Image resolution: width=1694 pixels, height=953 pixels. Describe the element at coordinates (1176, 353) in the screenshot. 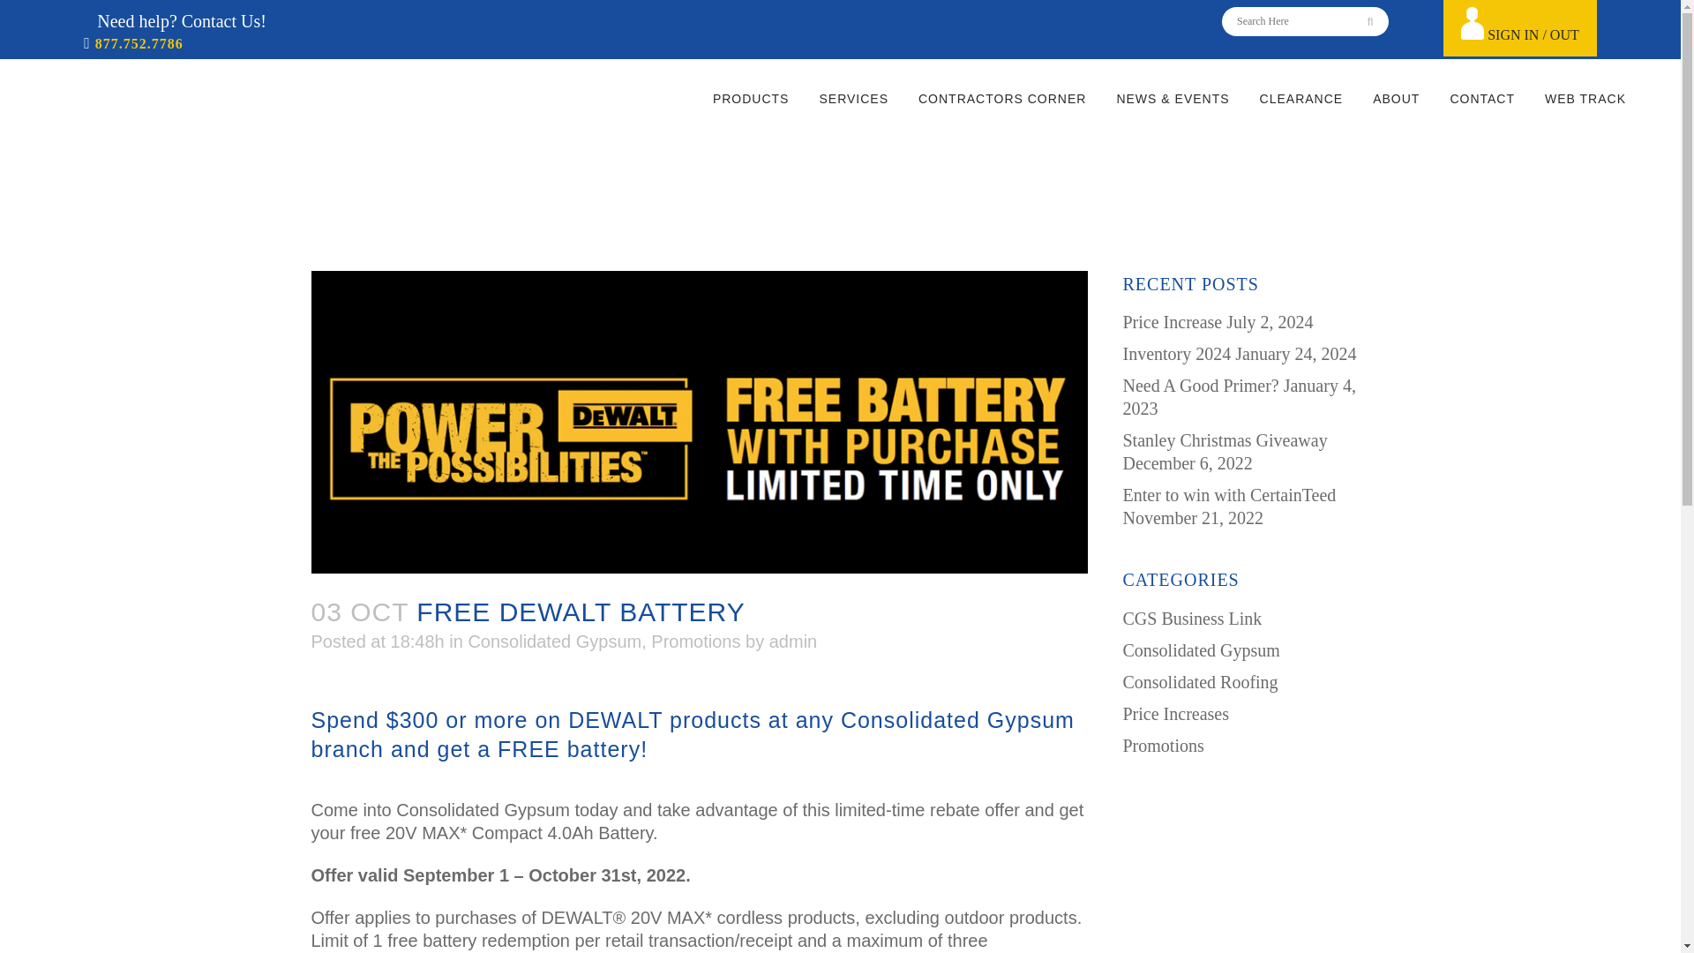

I see `Inventory 2024` at that location.